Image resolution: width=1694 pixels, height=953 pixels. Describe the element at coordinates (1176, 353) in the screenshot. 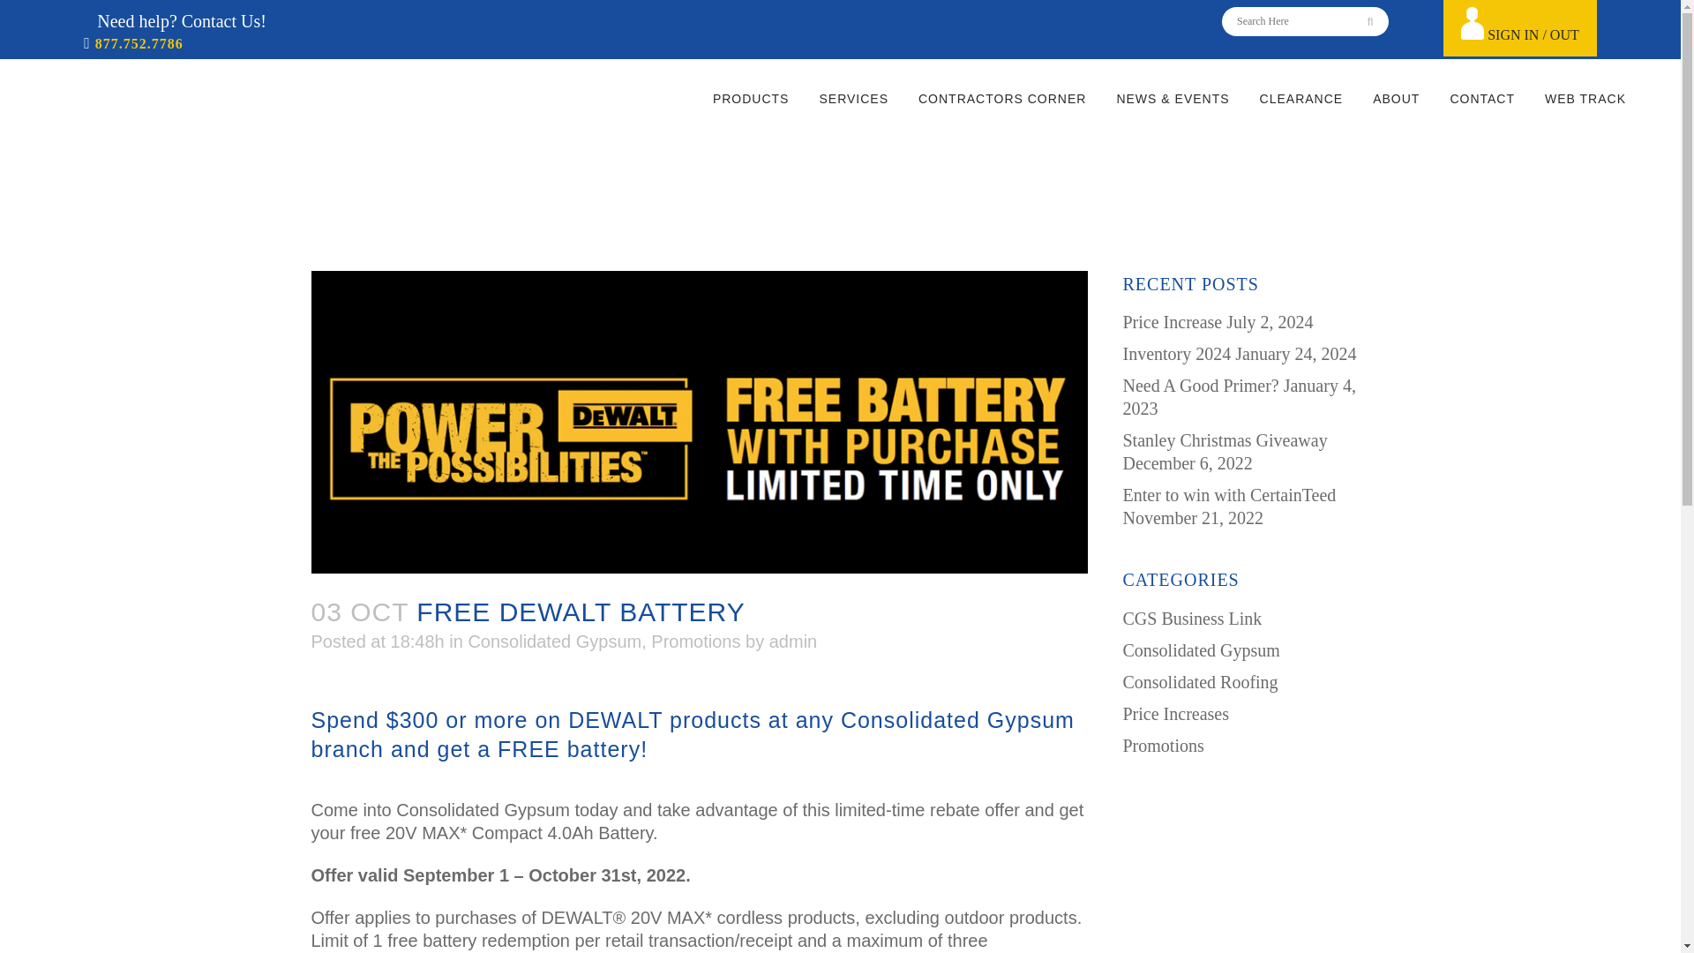

I see `Inventory 2024` at that location.